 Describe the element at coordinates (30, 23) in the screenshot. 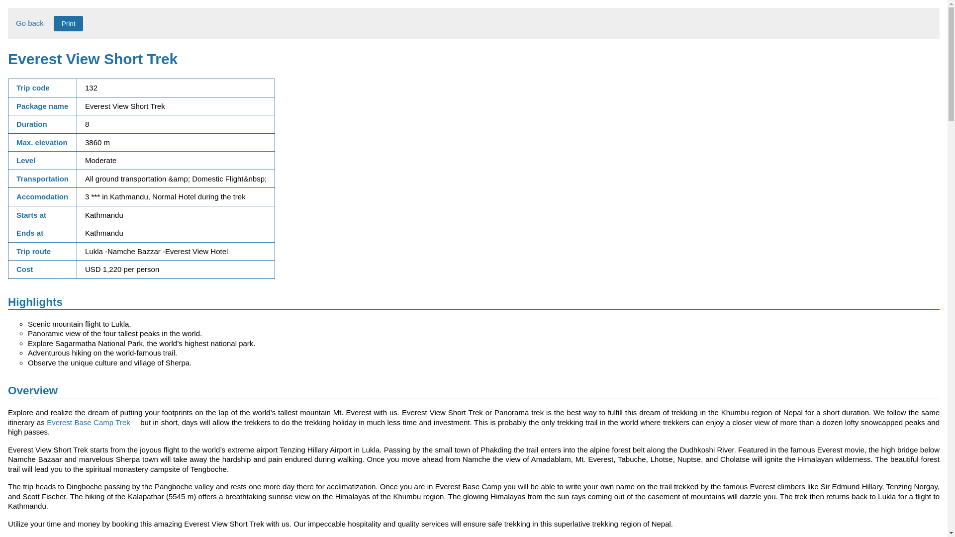

I see `Go back` at that location.